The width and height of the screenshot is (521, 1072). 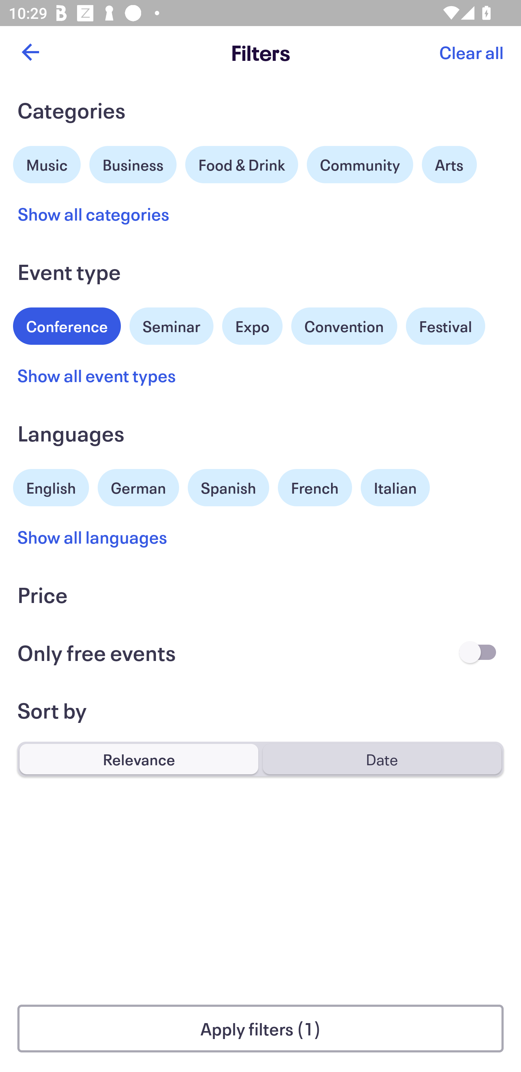 What do you see at coordinates (471, 52) in the screenshot?
I see `Clear all` at bounding box center [471, 52].